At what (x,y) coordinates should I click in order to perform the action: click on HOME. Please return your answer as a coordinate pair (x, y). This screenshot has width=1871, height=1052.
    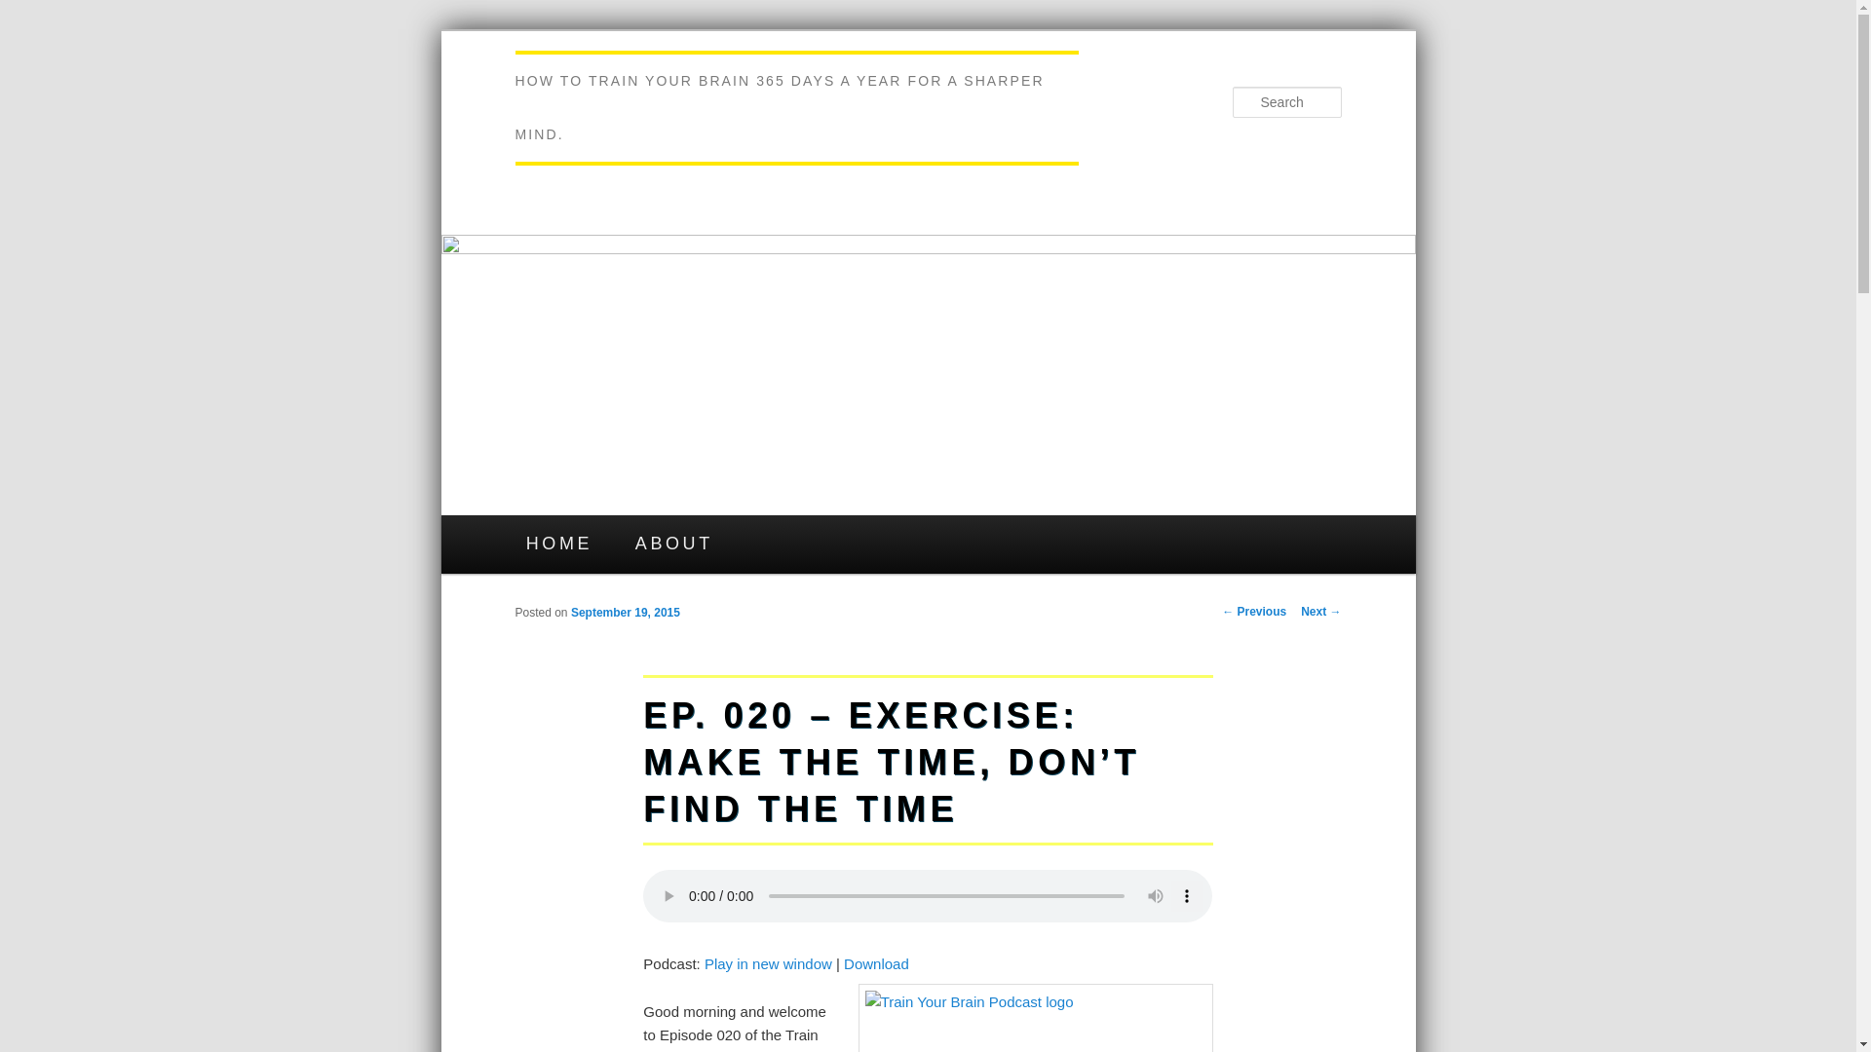
    Looking at the image, I should click on (559, 544).